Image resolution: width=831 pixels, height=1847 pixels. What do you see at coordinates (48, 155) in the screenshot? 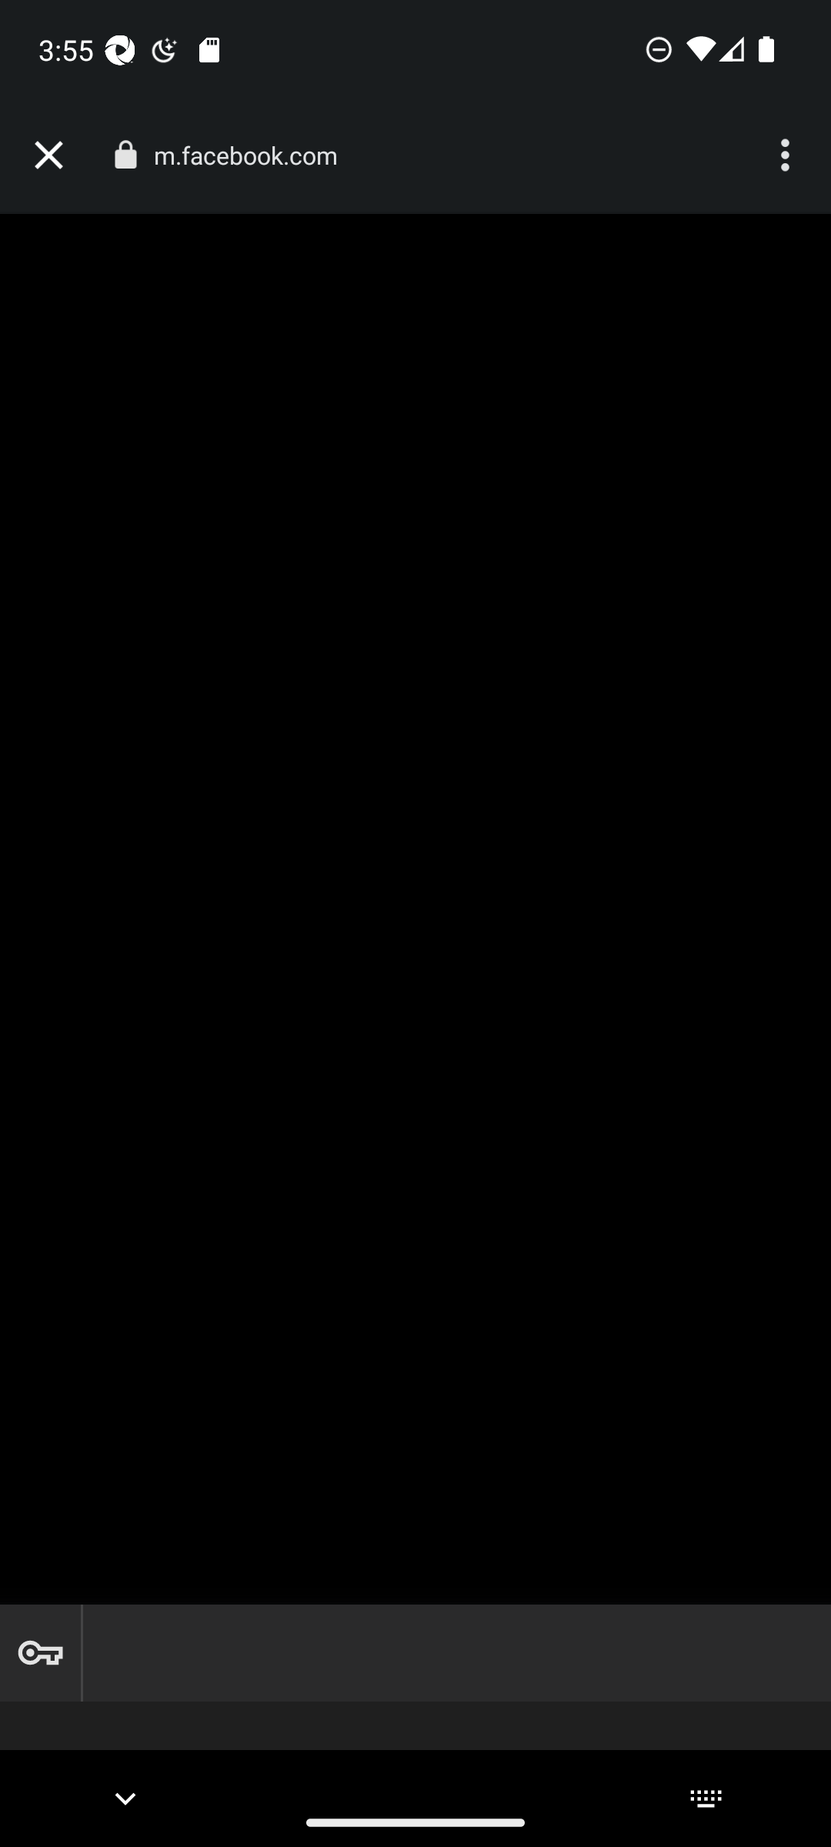
I see `Close tab` at bounding box center [48, 155].